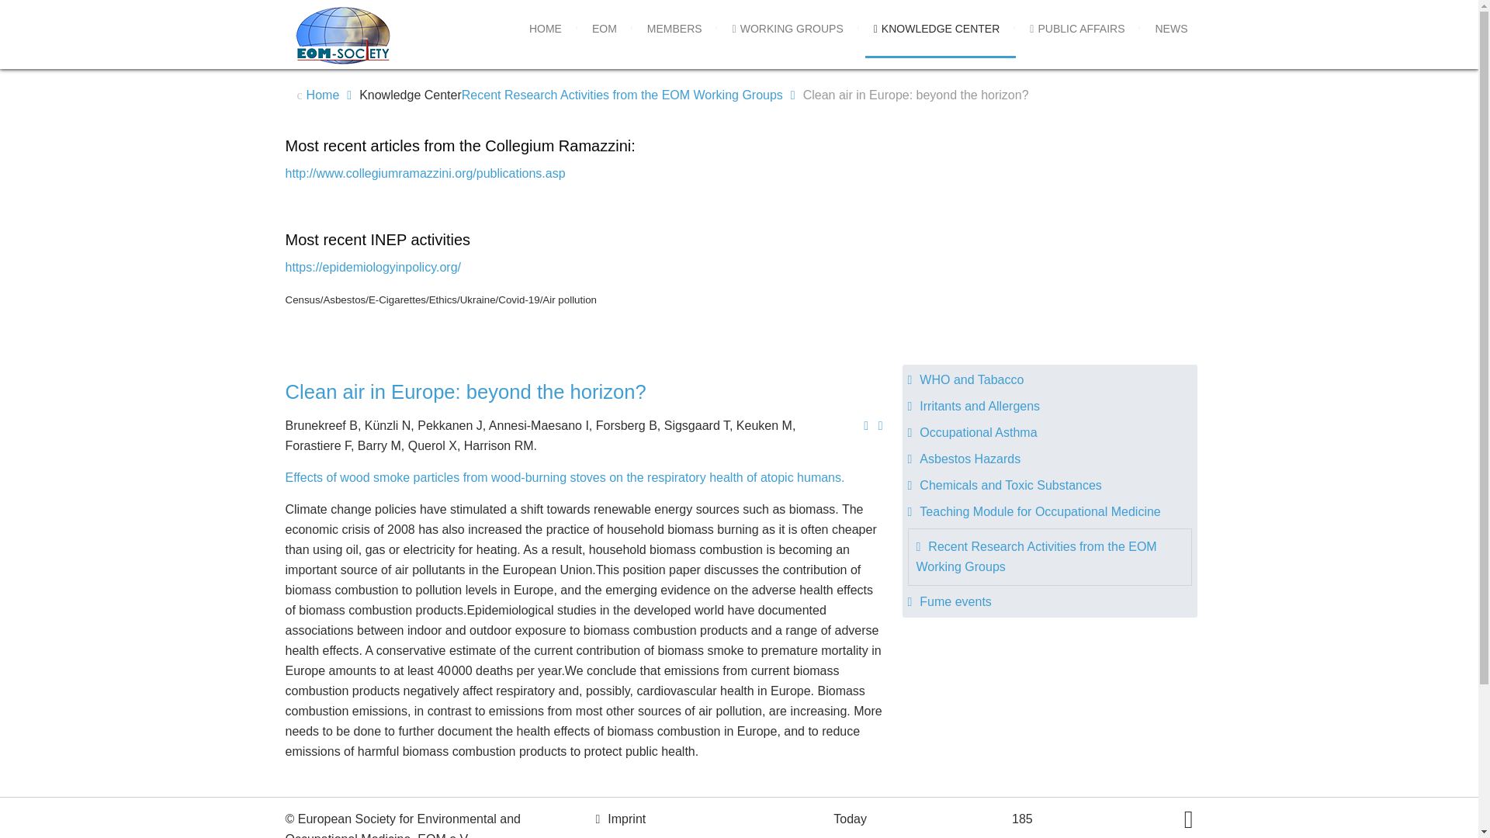  I want to click on NEWS, so click(1170, 29).